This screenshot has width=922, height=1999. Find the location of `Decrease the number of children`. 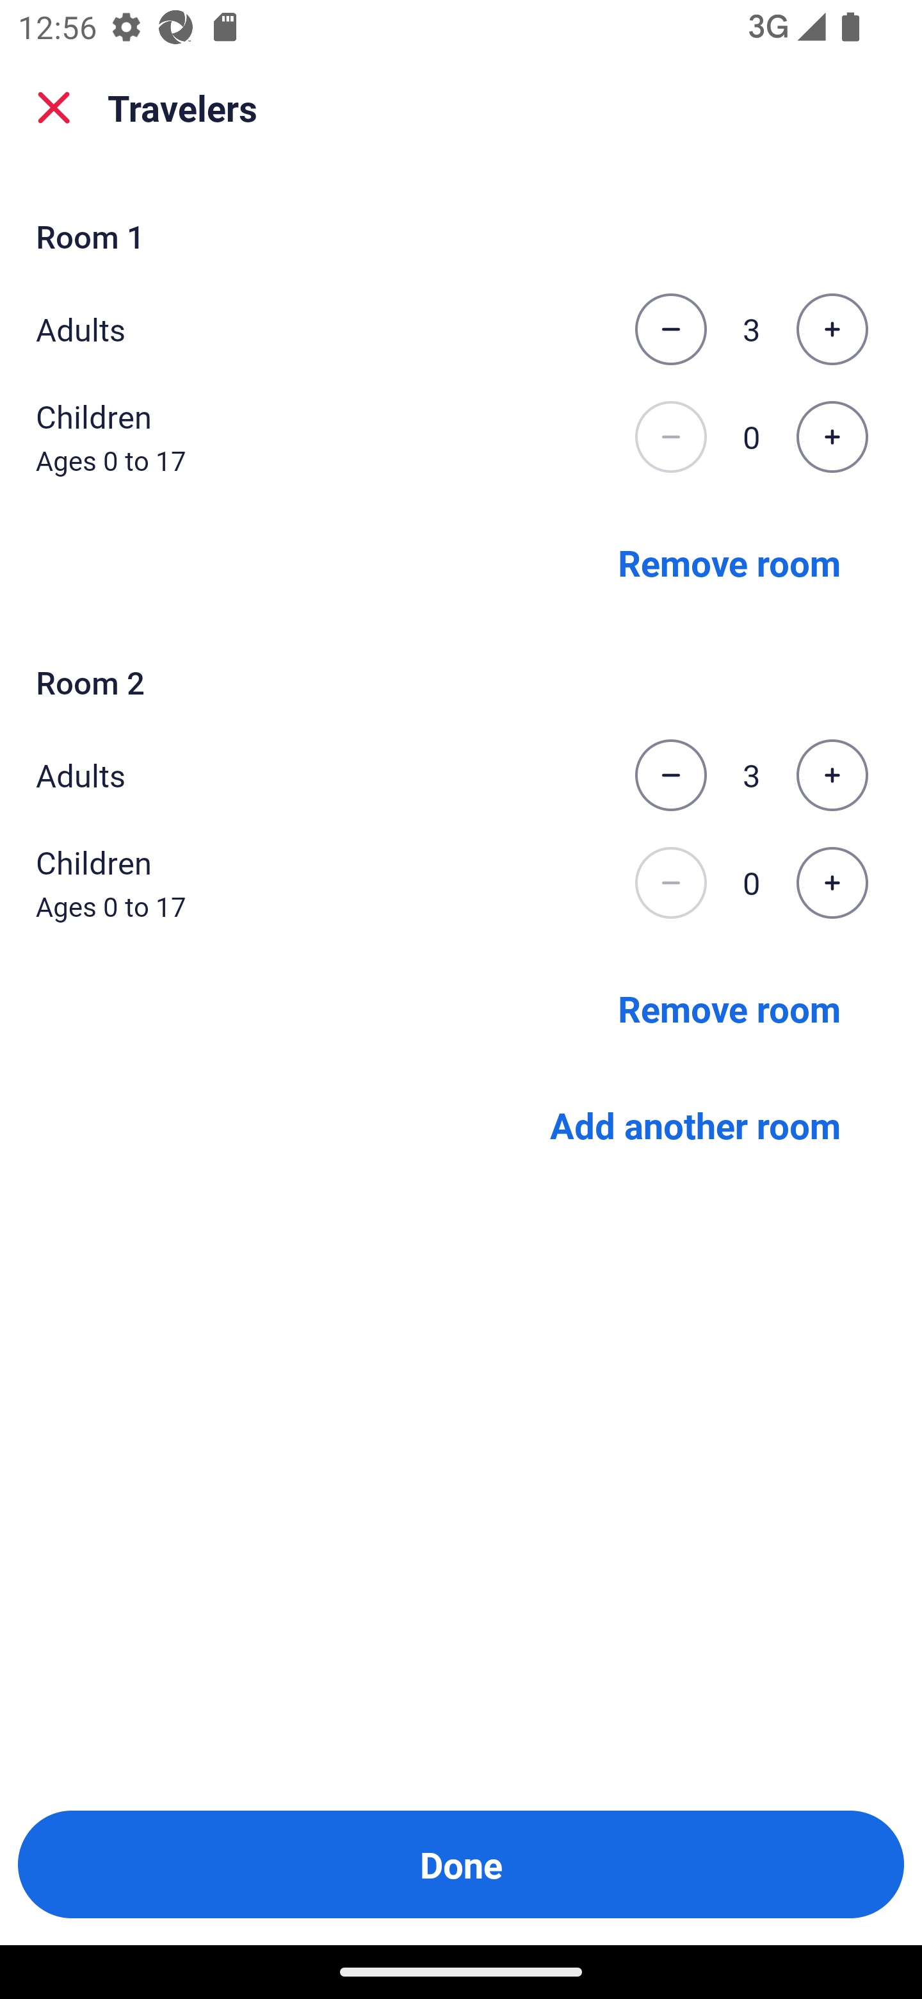

Decrease the number of children is located at coordinates (670, 438).